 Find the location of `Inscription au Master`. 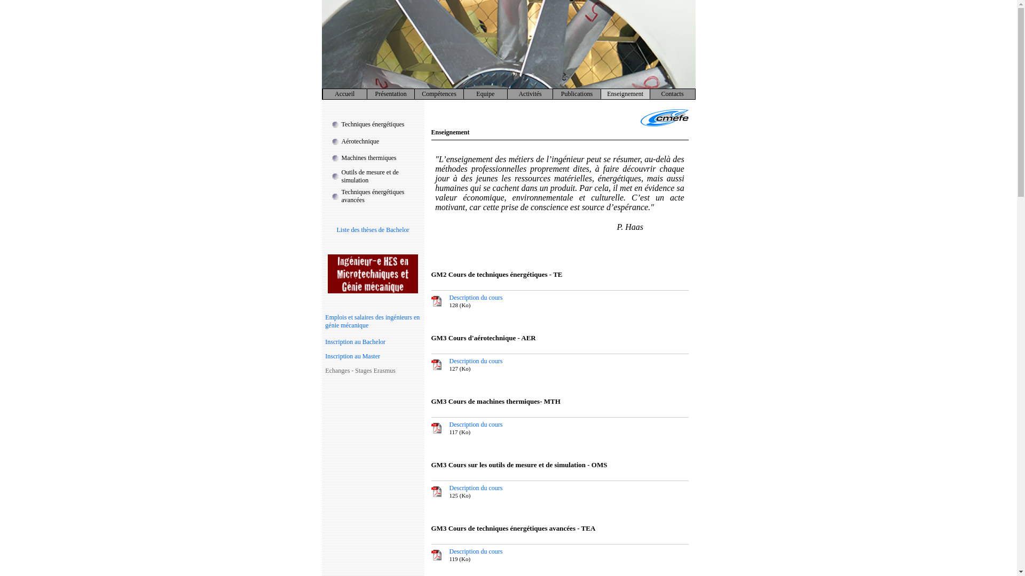

Inscription au Master is located at coordinates (352, 356).